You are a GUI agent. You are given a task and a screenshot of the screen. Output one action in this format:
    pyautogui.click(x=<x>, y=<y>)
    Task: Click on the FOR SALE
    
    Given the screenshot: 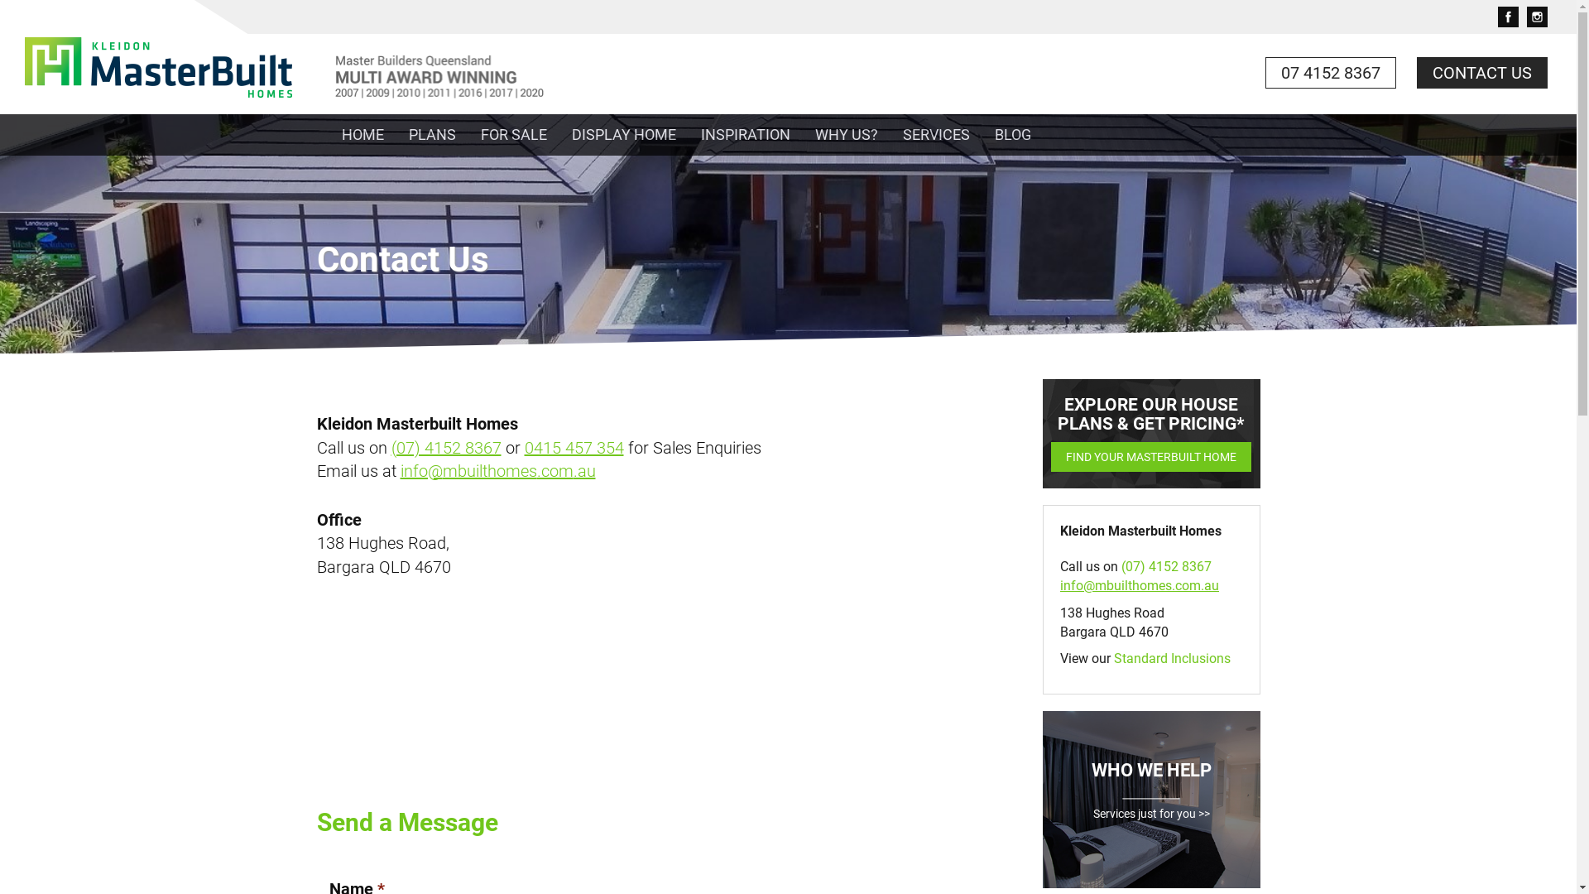 What is the action you would take?
    pyautogui.click(x=514, y=135)
    